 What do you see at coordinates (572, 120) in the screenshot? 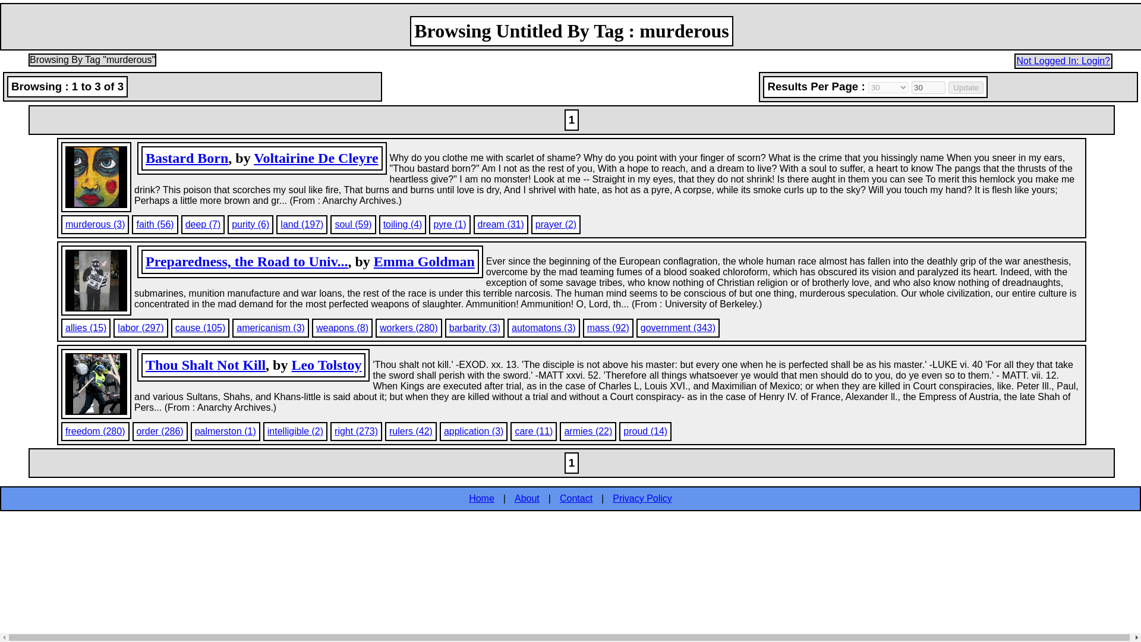
I see `Navigate to another page of results by using these links.` at bounding box center [572, 120].